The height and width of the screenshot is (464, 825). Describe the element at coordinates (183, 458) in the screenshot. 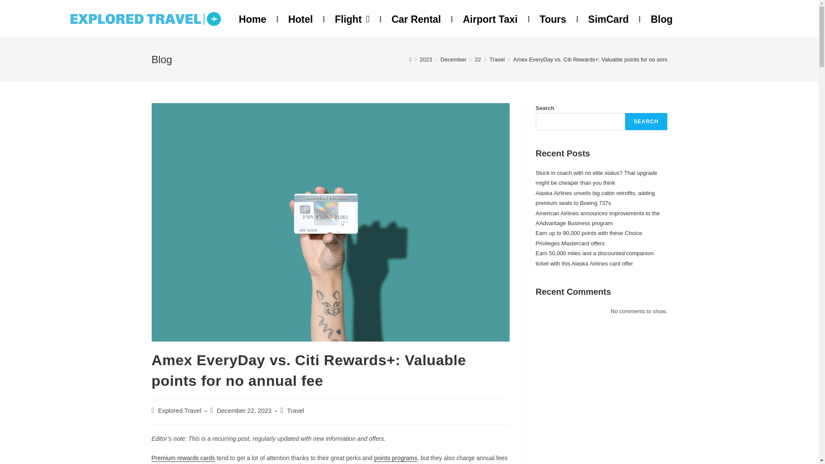

I see `Premium rewards cards` at that location.